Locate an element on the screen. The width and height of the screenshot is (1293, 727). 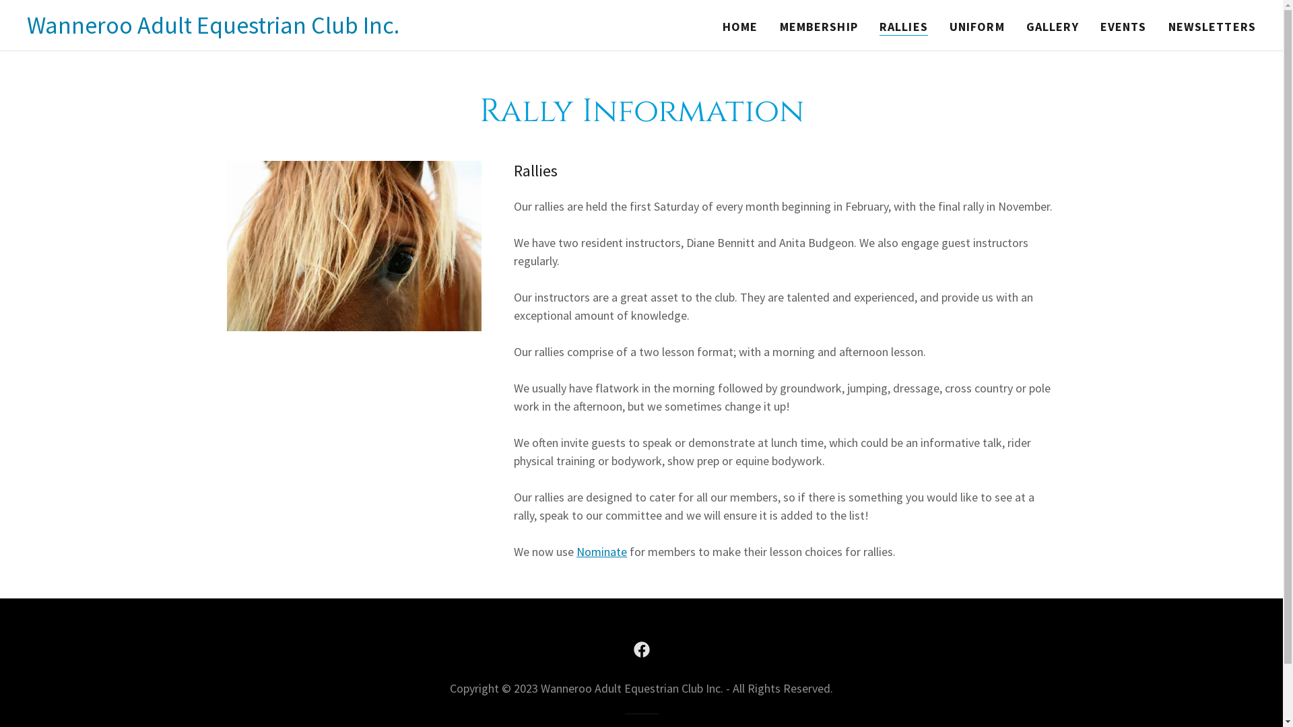
EVENTS is located at coordinates (1123, 27).